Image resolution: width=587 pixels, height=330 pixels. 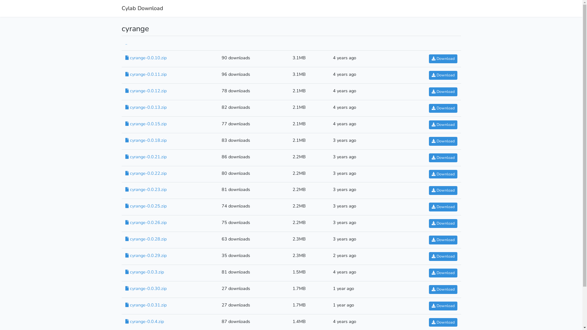 What do you see at coordinates (443, 75) in the screenshot?
I see `Download` at bounding box center [443, 75].